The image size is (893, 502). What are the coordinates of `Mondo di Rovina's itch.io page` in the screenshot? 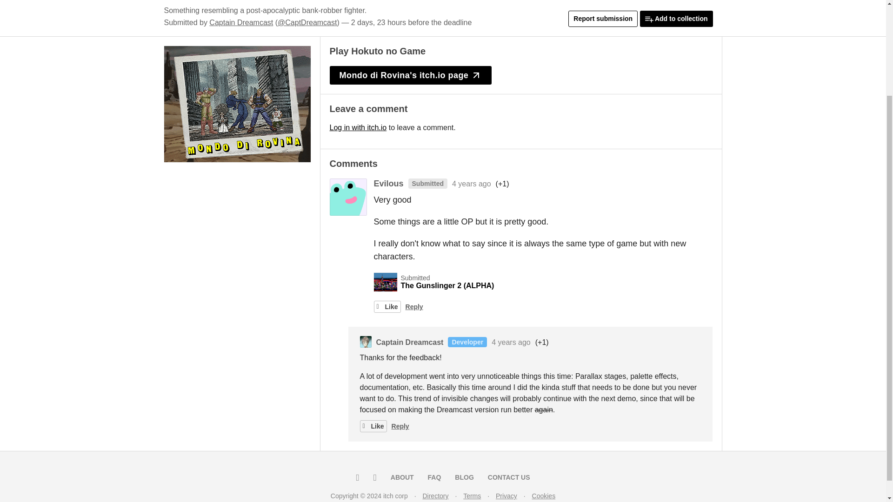 It's located at (410, 75).